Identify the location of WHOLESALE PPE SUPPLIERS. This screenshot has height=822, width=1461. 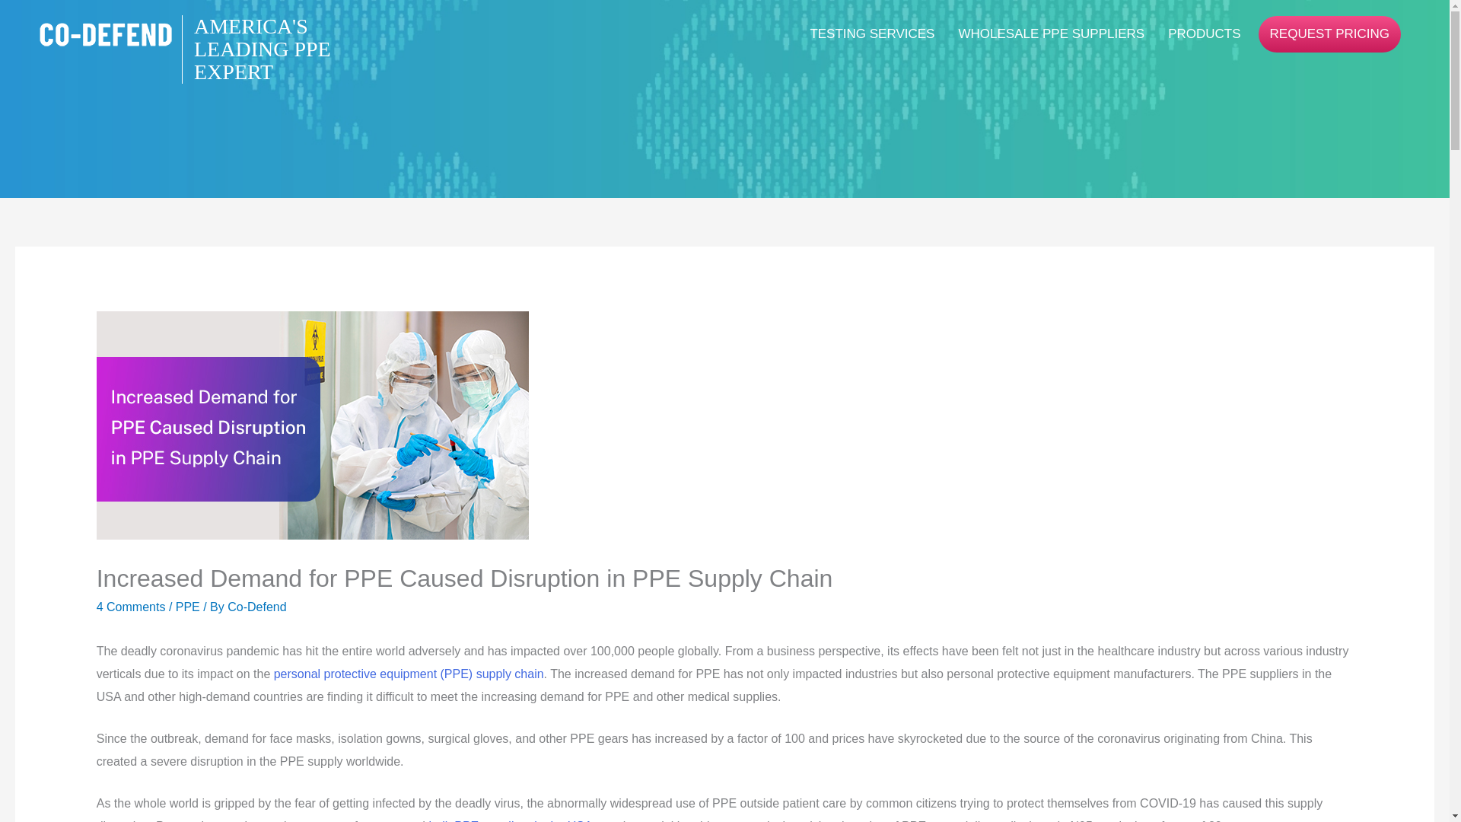
(1052, 33).